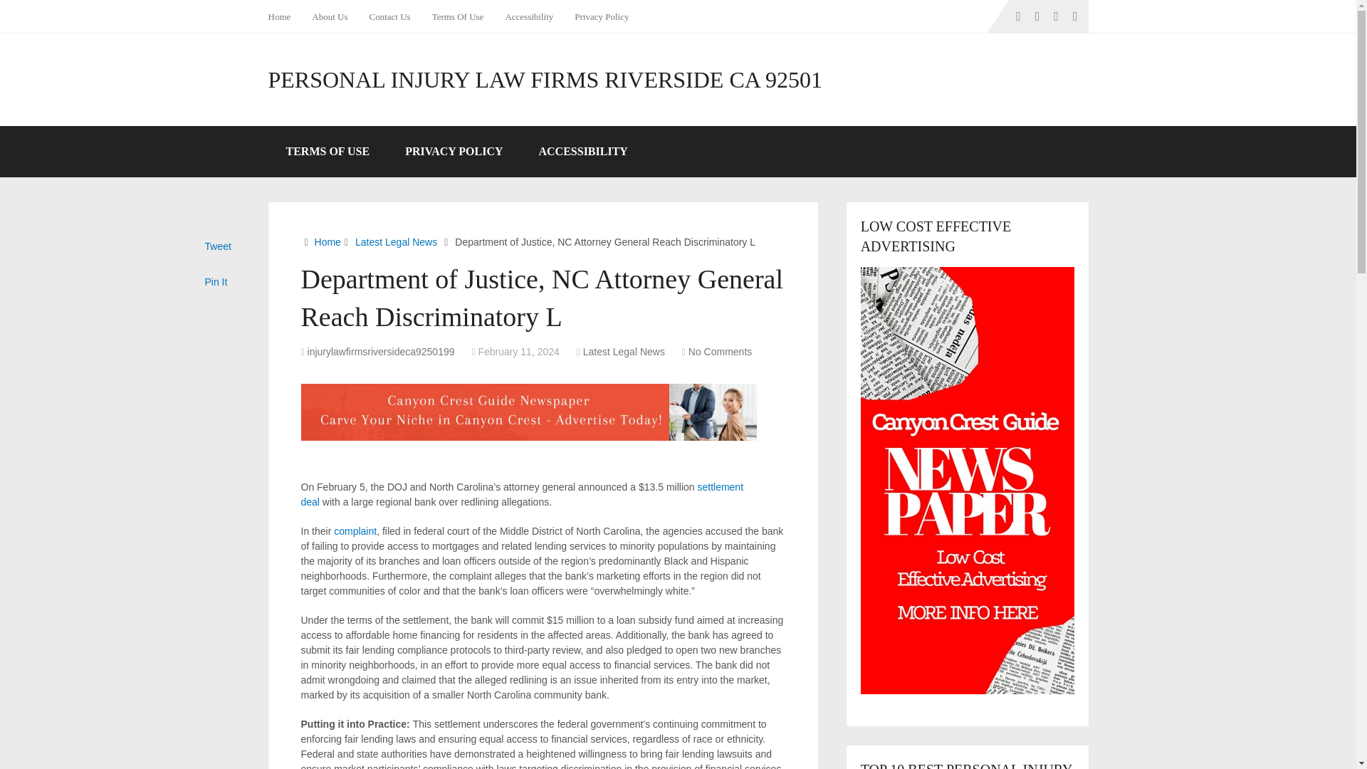  Describe the element at coordinates (454, 152) in the screenshot. I see `PRIVACY POLICY` at that location.